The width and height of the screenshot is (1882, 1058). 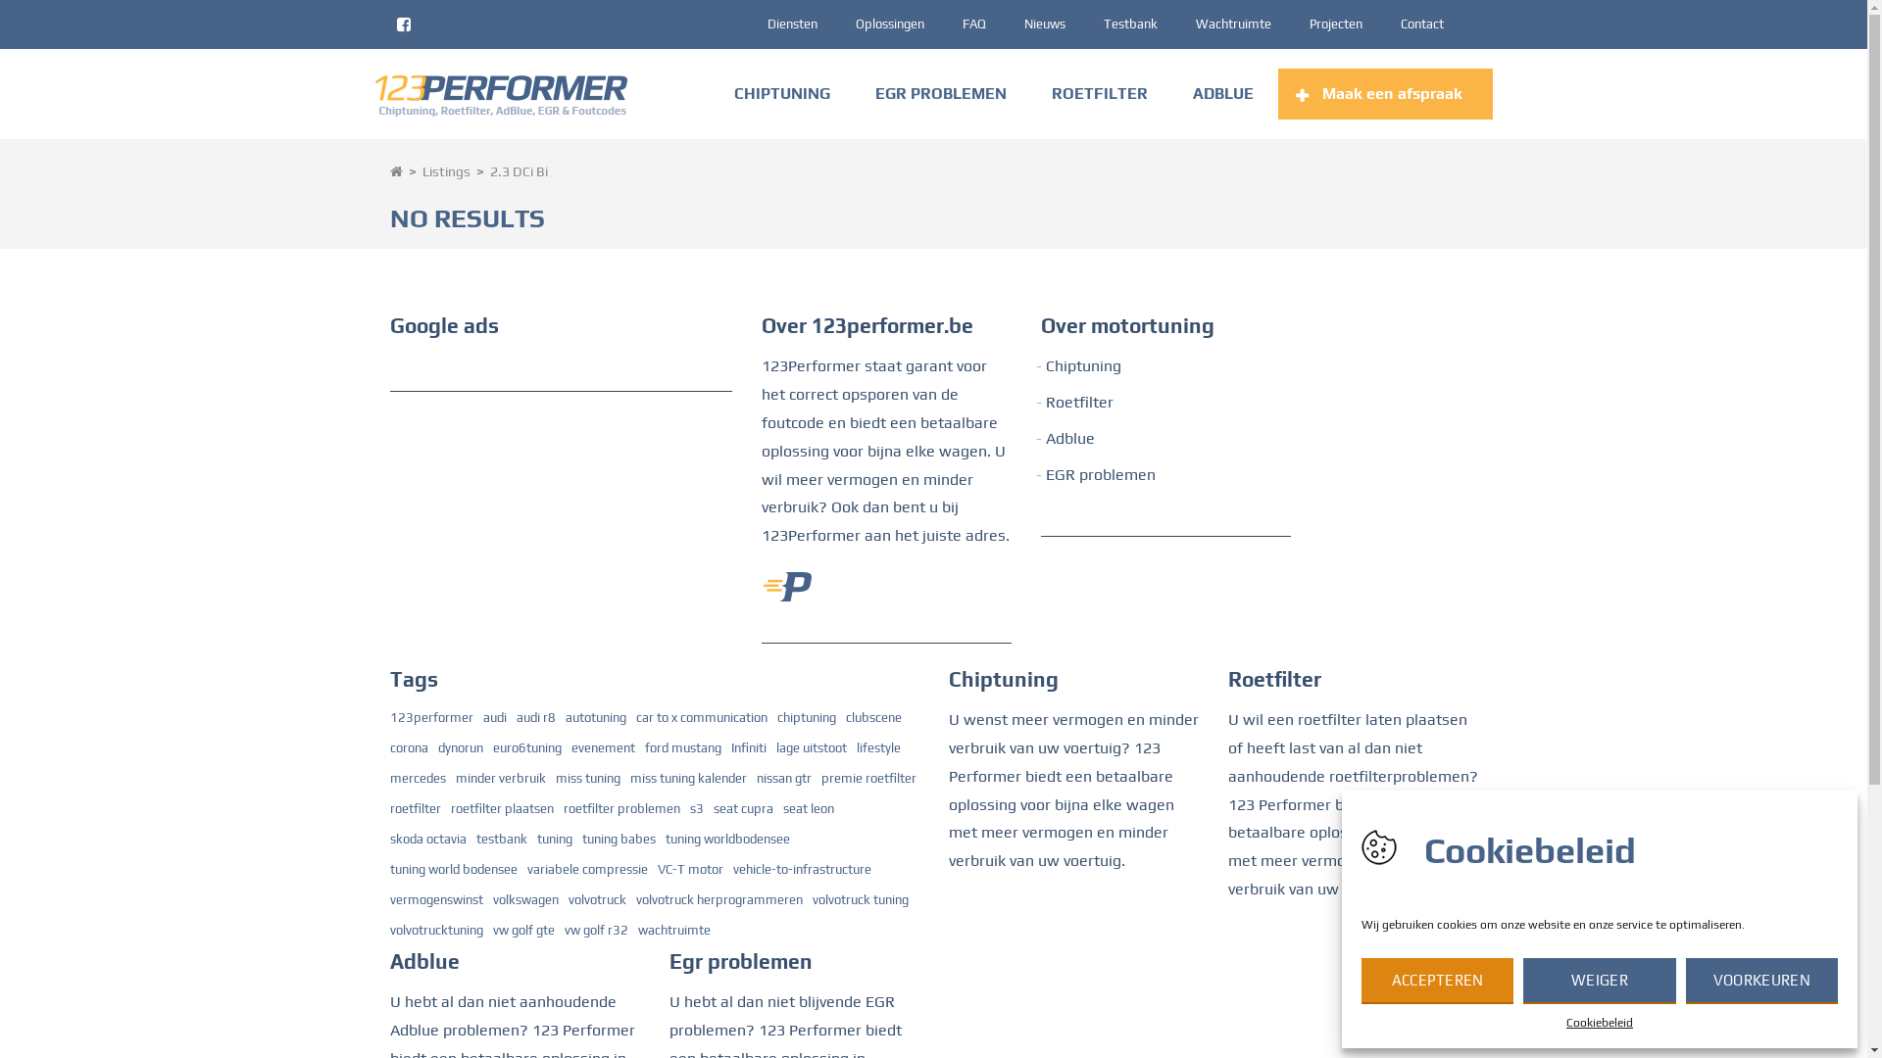 I want to click on Ga naar de Garage Bart Rogge - 123 Performer., so click(x=396, y=171).